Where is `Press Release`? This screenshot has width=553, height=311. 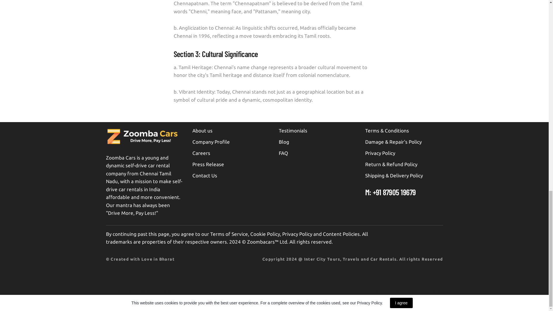 Press Release is located at coordinates (208, 164).